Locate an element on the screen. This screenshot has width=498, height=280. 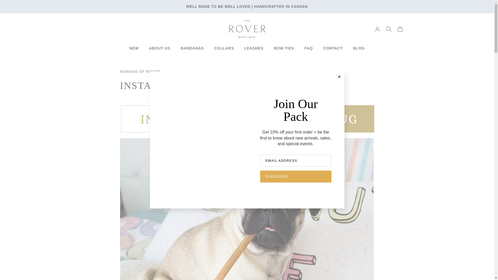
Open search is located at coordinates (389, 29).